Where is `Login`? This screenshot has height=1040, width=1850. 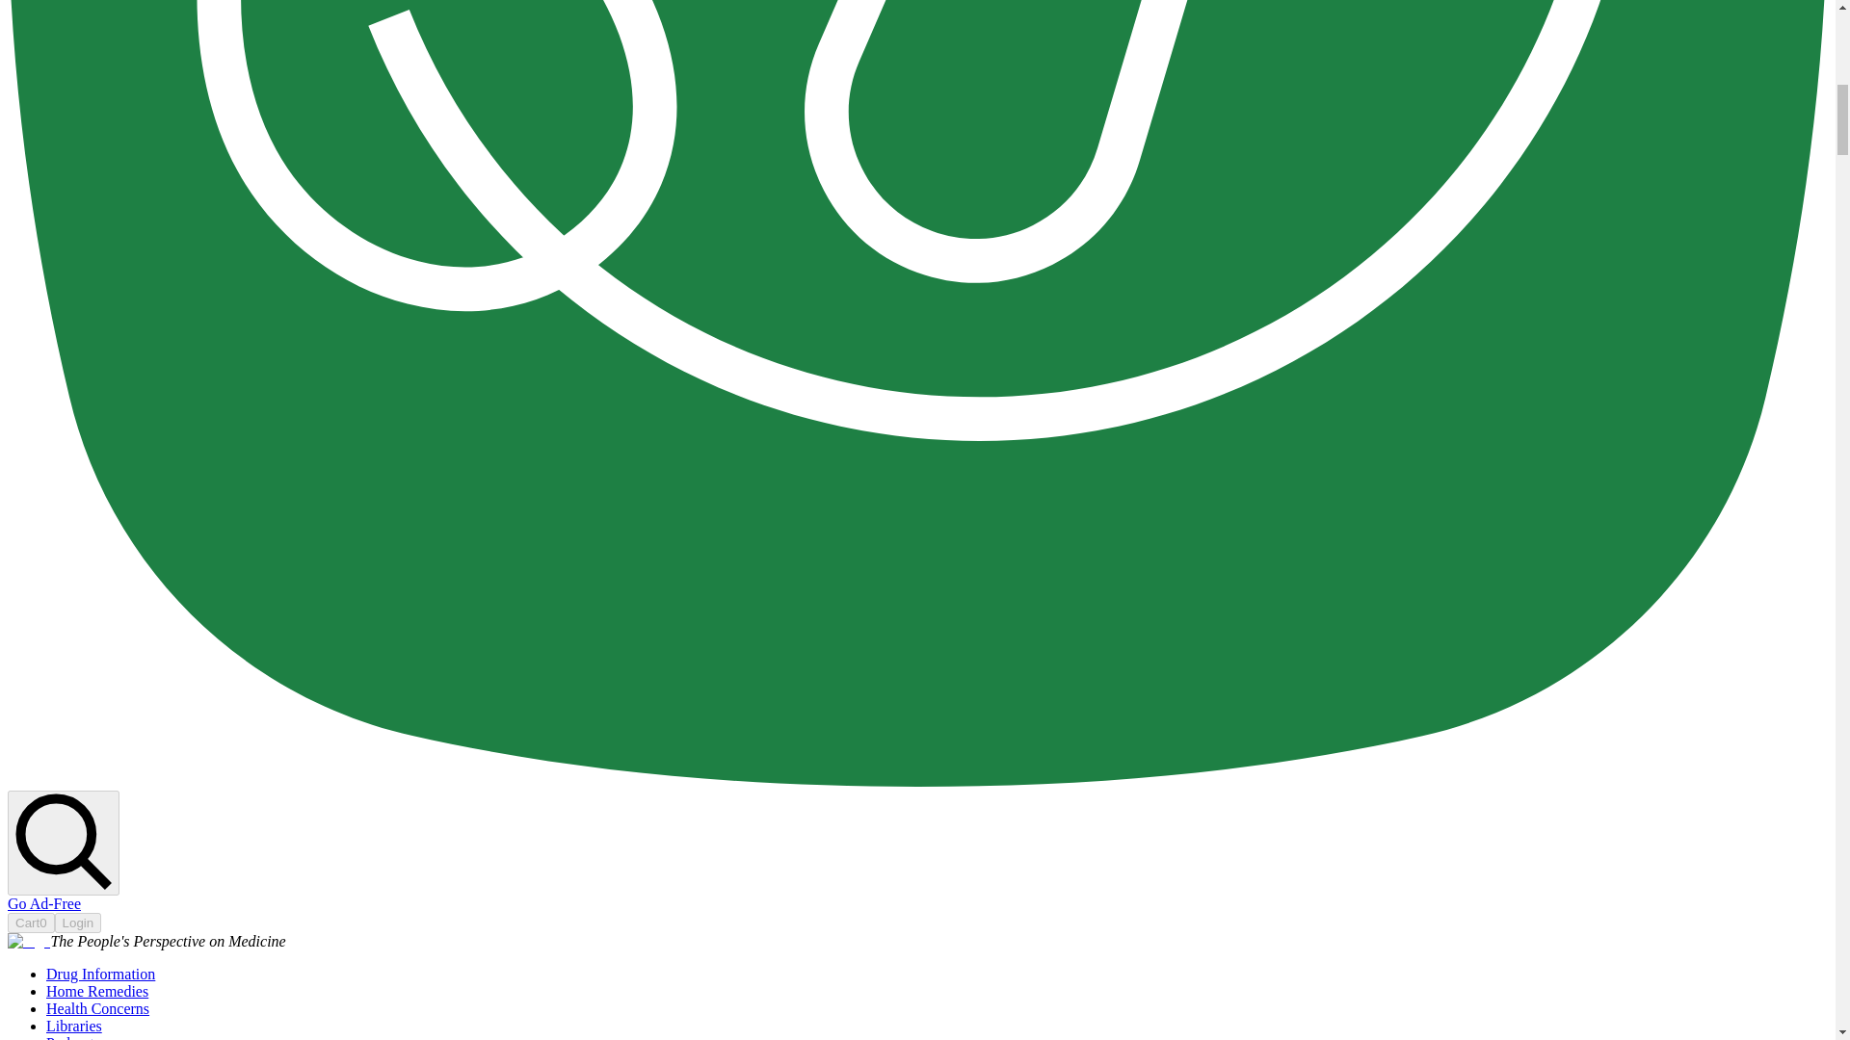 Login is located at coordinates (78, 923).